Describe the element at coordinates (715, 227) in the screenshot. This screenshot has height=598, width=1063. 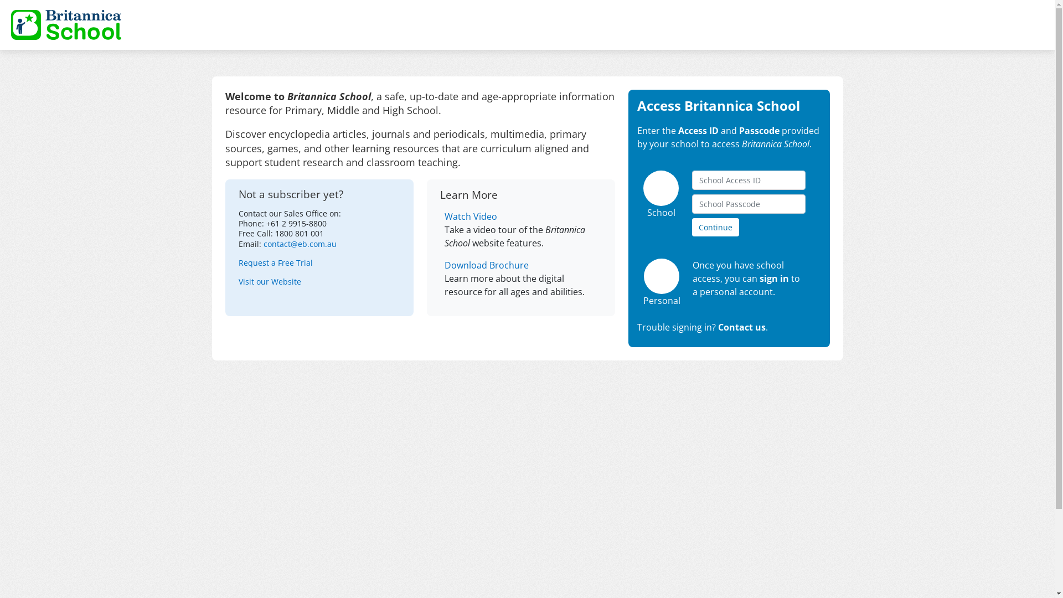
I see `Continue` at that location.